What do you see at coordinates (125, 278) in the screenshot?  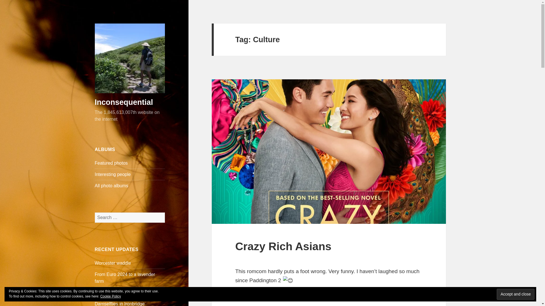 I see `From Euro 2024 to a lavender farm` at bounding box center [125, 278].